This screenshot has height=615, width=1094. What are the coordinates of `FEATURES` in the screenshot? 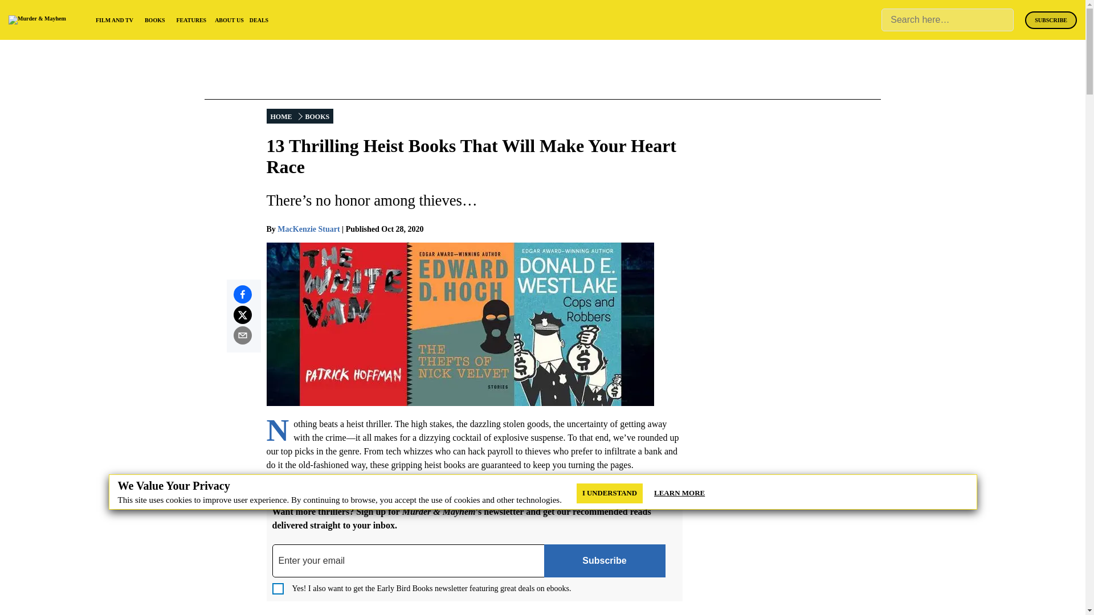 It's located at (191, 20).